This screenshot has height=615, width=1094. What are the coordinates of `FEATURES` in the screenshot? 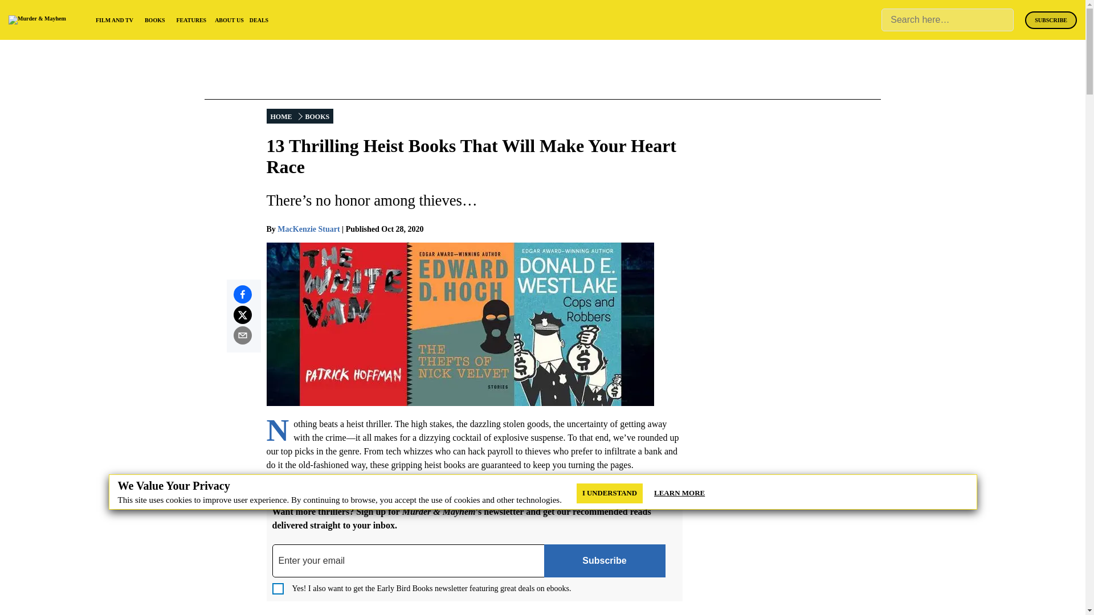 It's located at (191, 20).